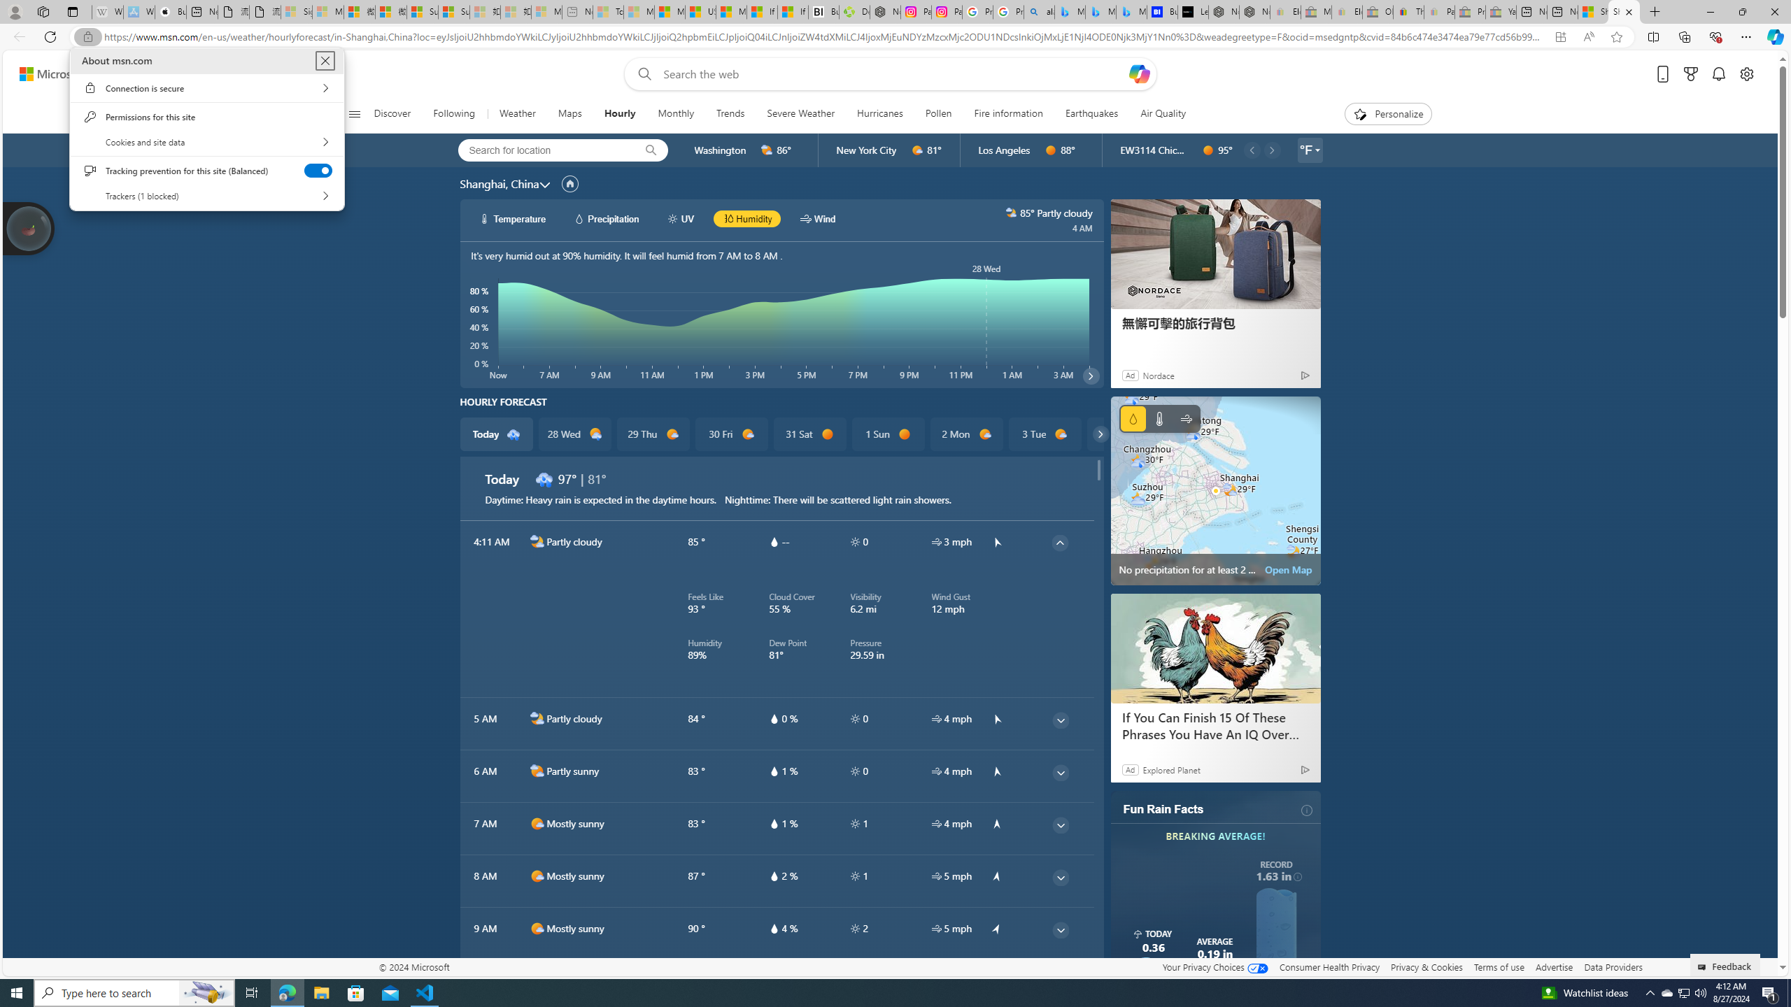 The height and width of the screenshot is (1007, 1791). I want to click on d2000, so click(537, 771).